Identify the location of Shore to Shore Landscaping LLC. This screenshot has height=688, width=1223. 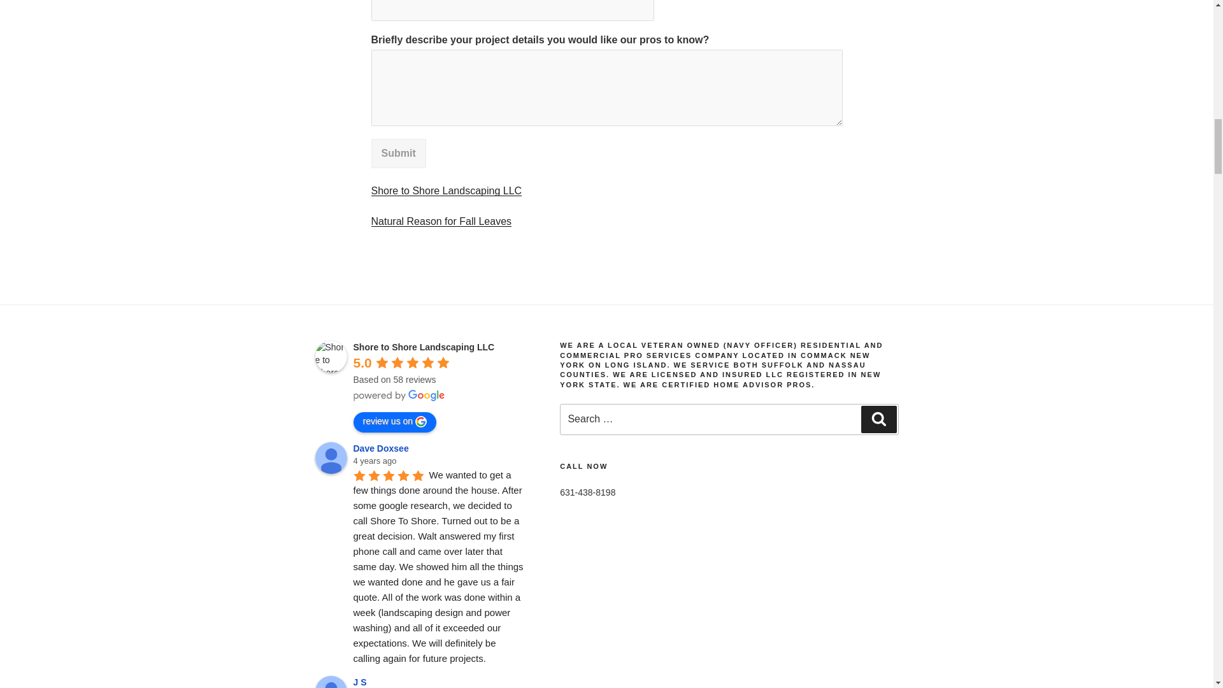
(446, 190).